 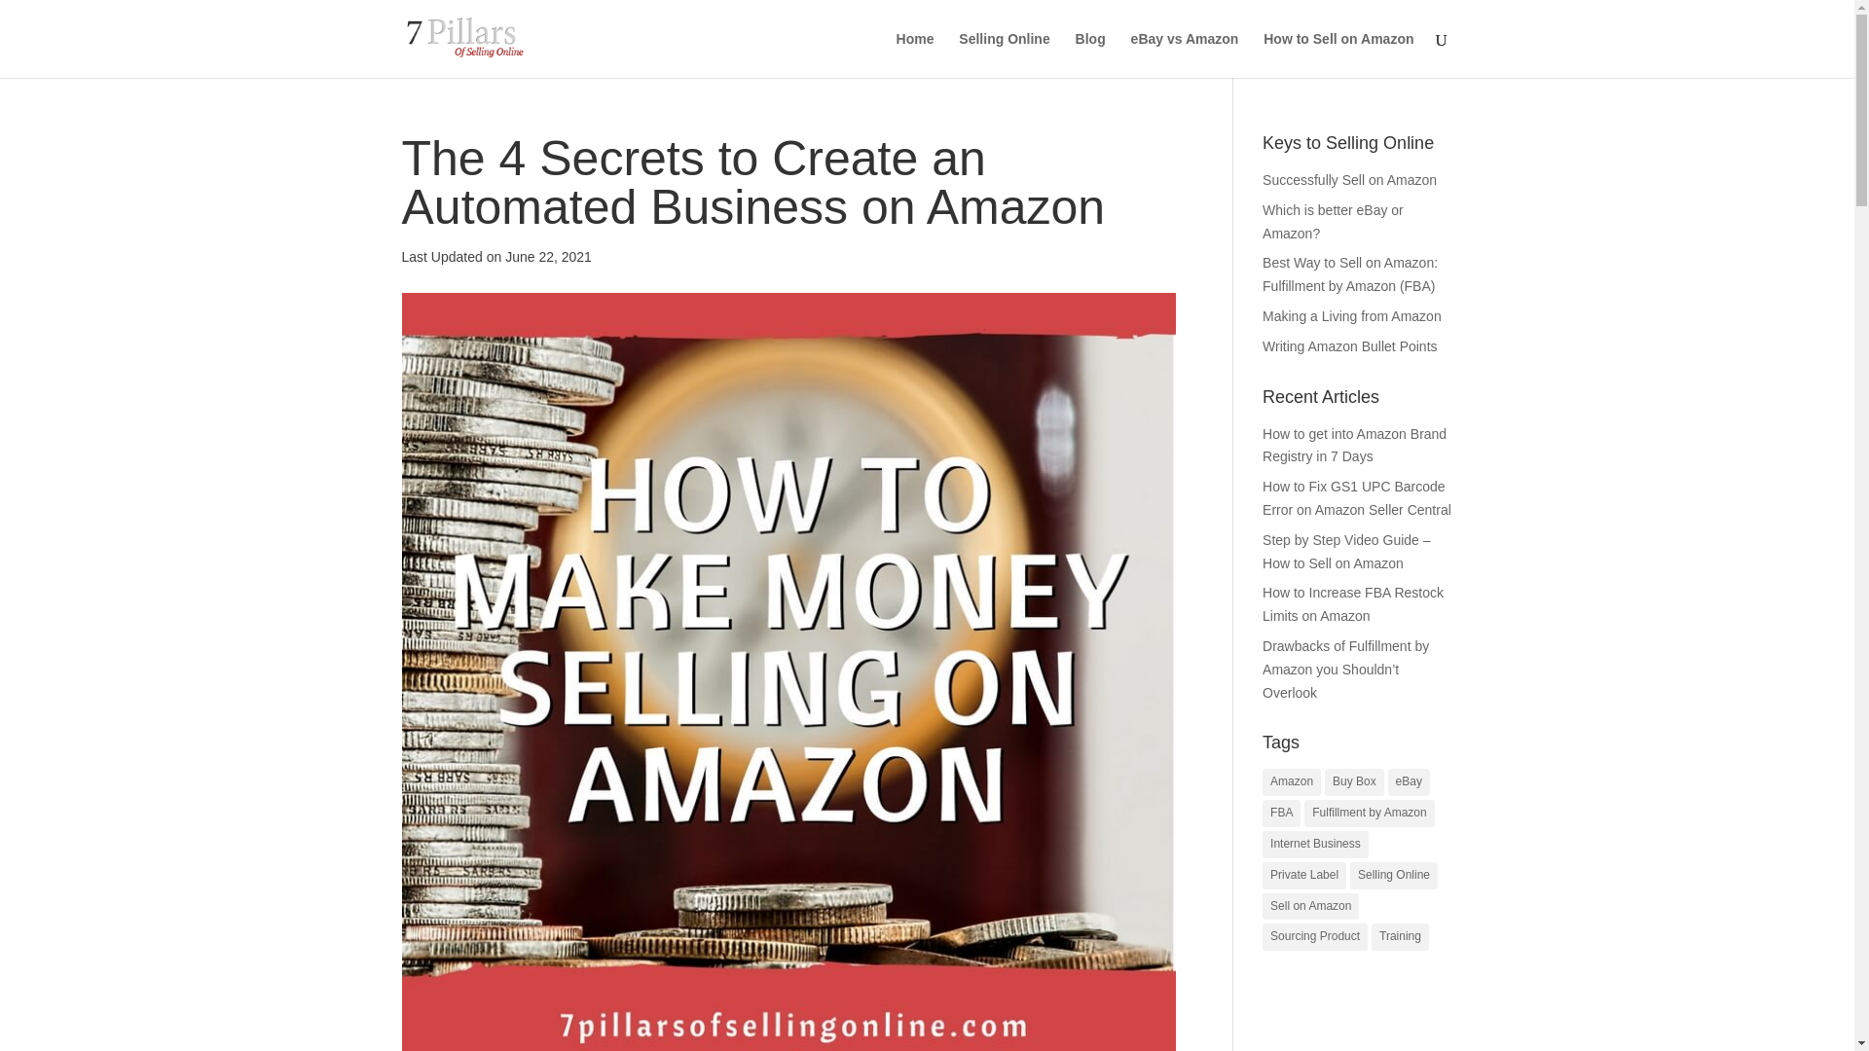 What do you see at coordinates (1310, 907) in the screenshot?
I see `Sell on Amazon` at bounding box center [1310, 907].